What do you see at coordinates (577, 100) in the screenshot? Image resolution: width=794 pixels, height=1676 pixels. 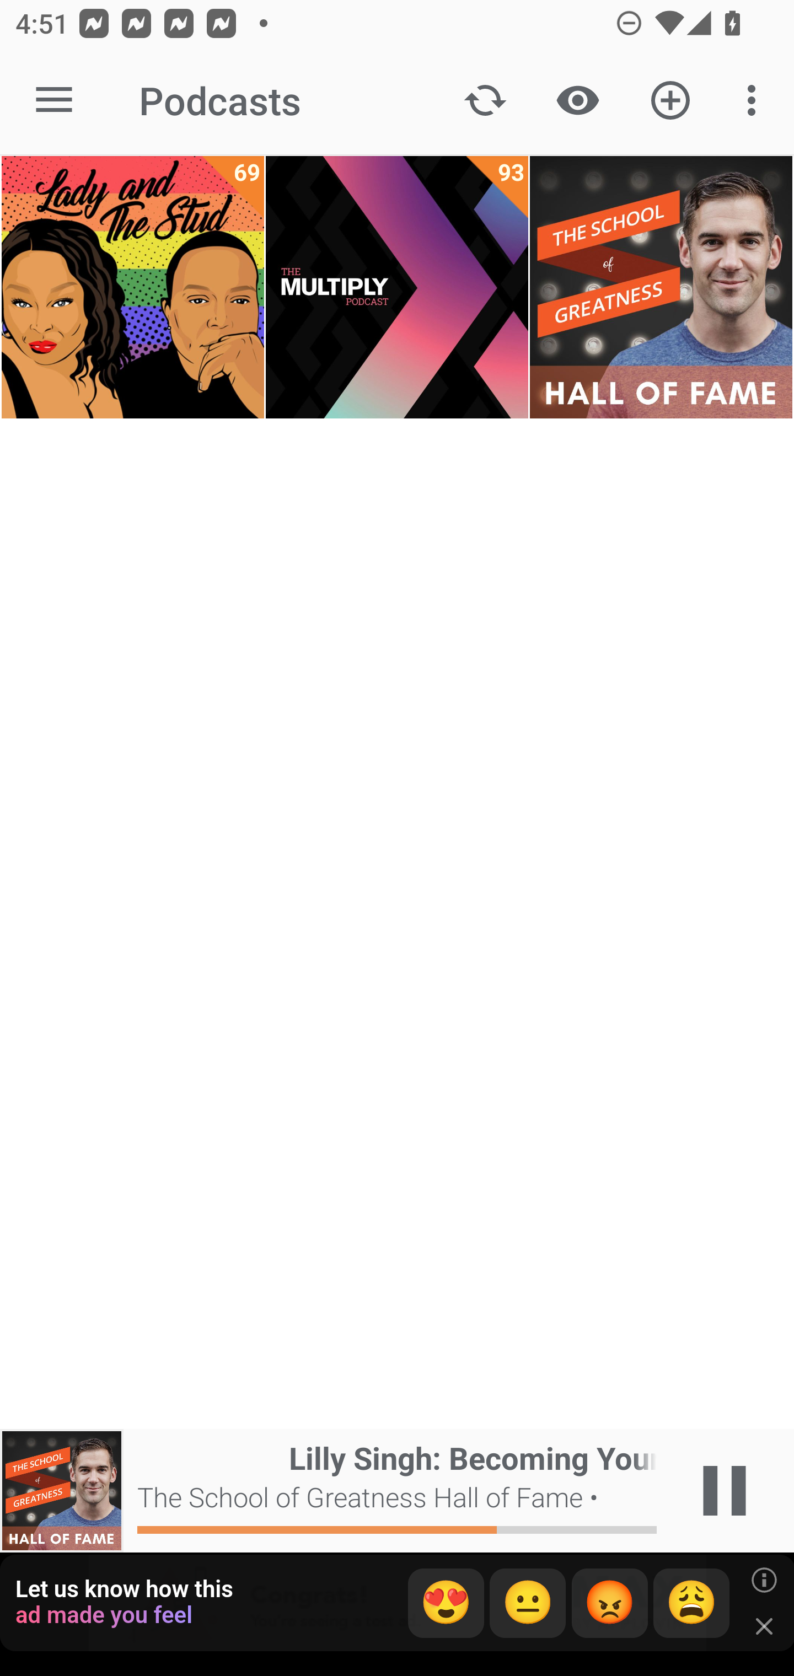 I see `Show / Hide played content` at bounding box center [577, 100].